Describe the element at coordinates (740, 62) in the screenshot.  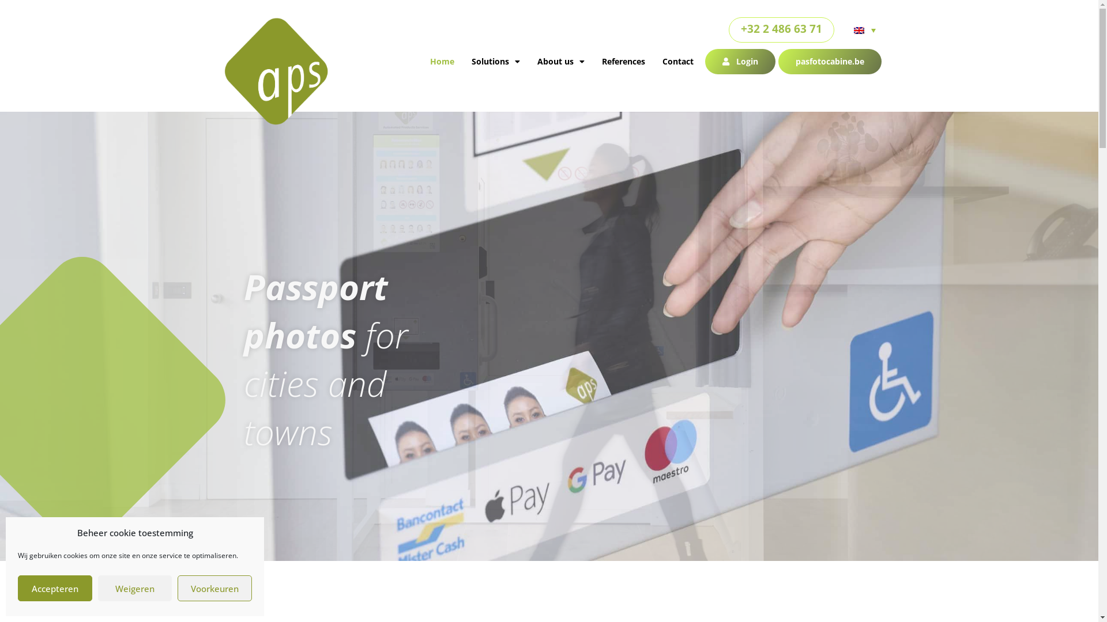
I see `Login` at that location.